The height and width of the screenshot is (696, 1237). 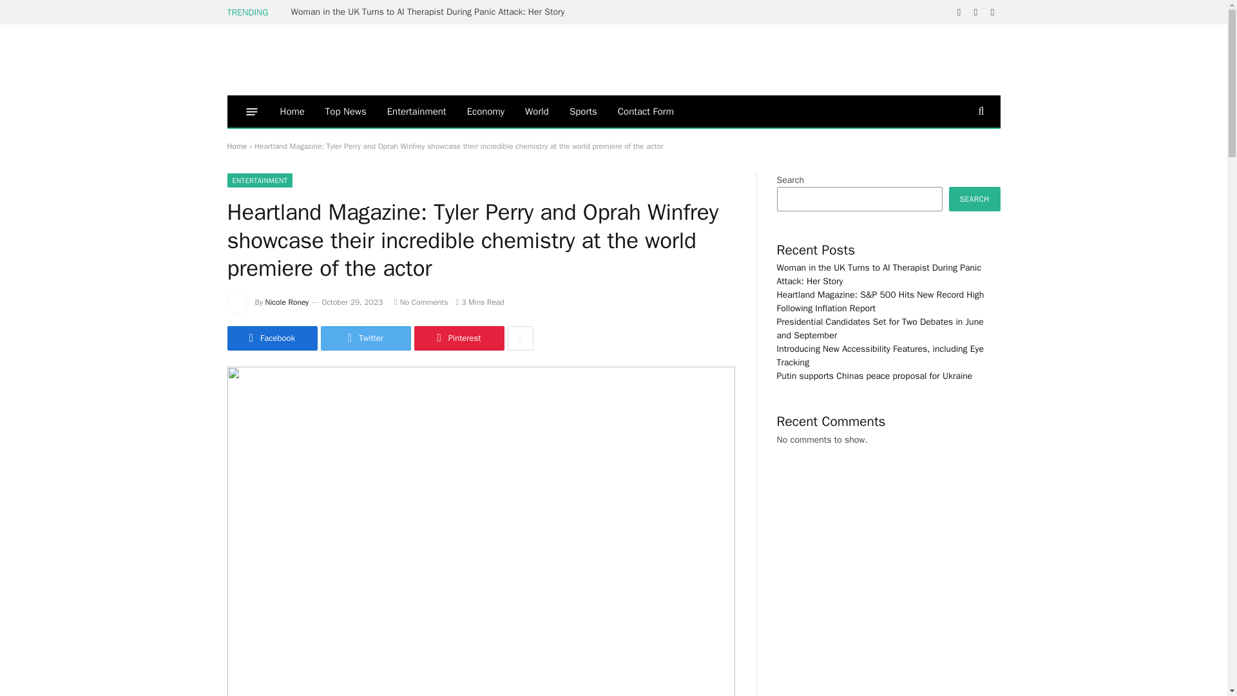 I want to click on Home, so click(x=236, y=146).